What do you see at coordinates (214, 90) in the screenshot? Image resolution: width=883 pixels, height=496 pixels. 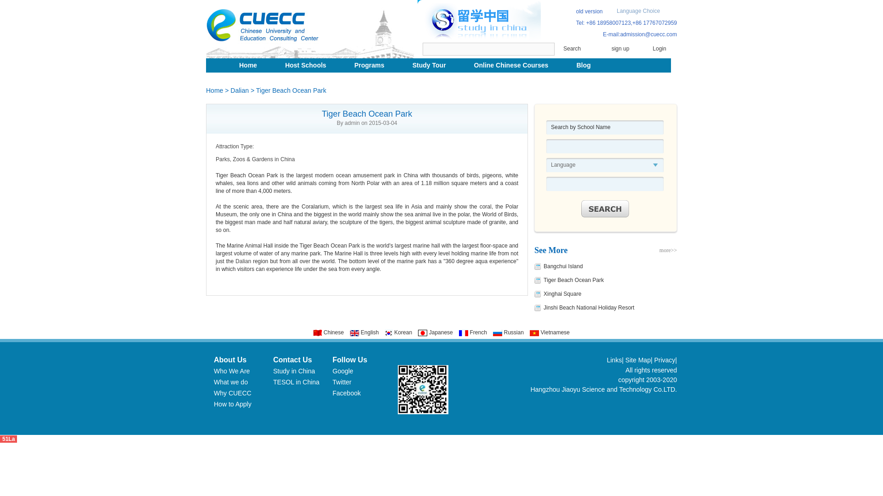 I see `Home` at bounding box center [214, 90].